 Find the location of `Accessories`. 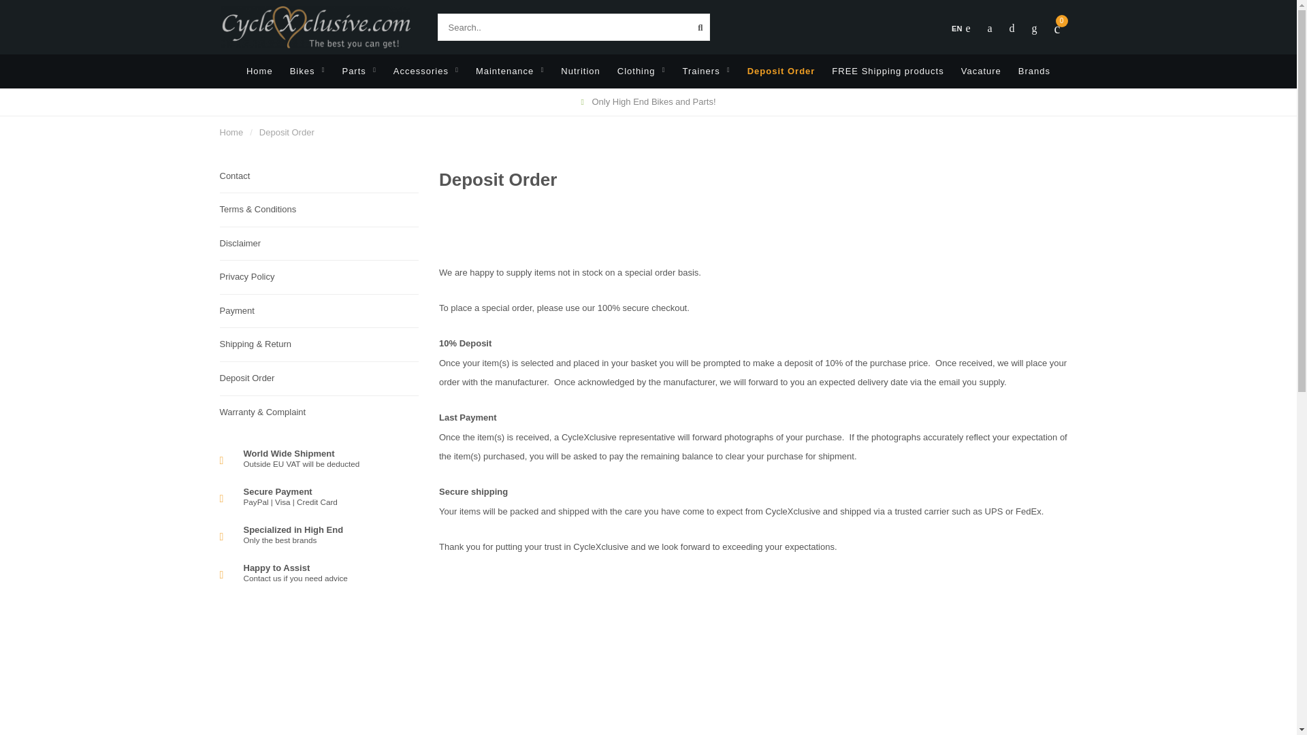

Accessories is located at coordinates (425, 71).